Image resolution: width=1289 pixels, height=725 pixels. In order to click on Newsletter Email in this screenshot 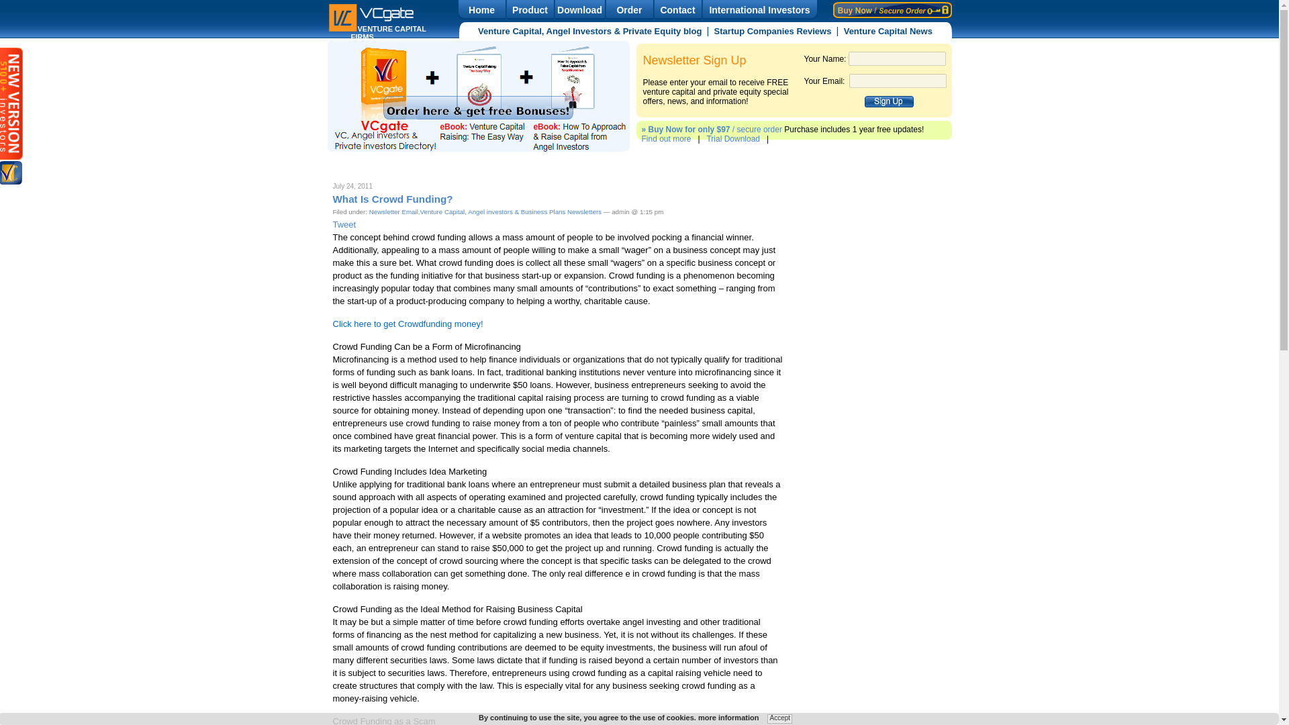, I will do `click(393, 211)`.